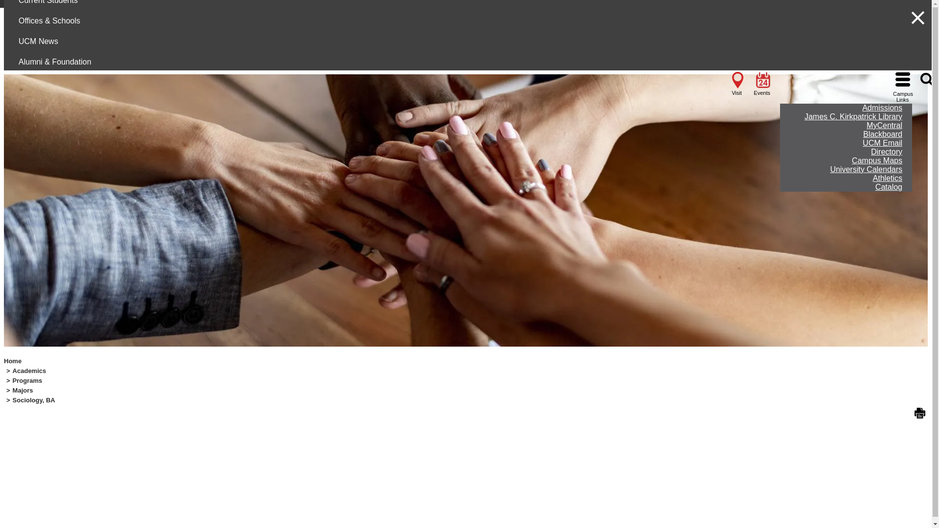  What do you see at coordinates (505, 53) in the screenshot?
I see `Apply to UCM` at bounding box center [505, 53].